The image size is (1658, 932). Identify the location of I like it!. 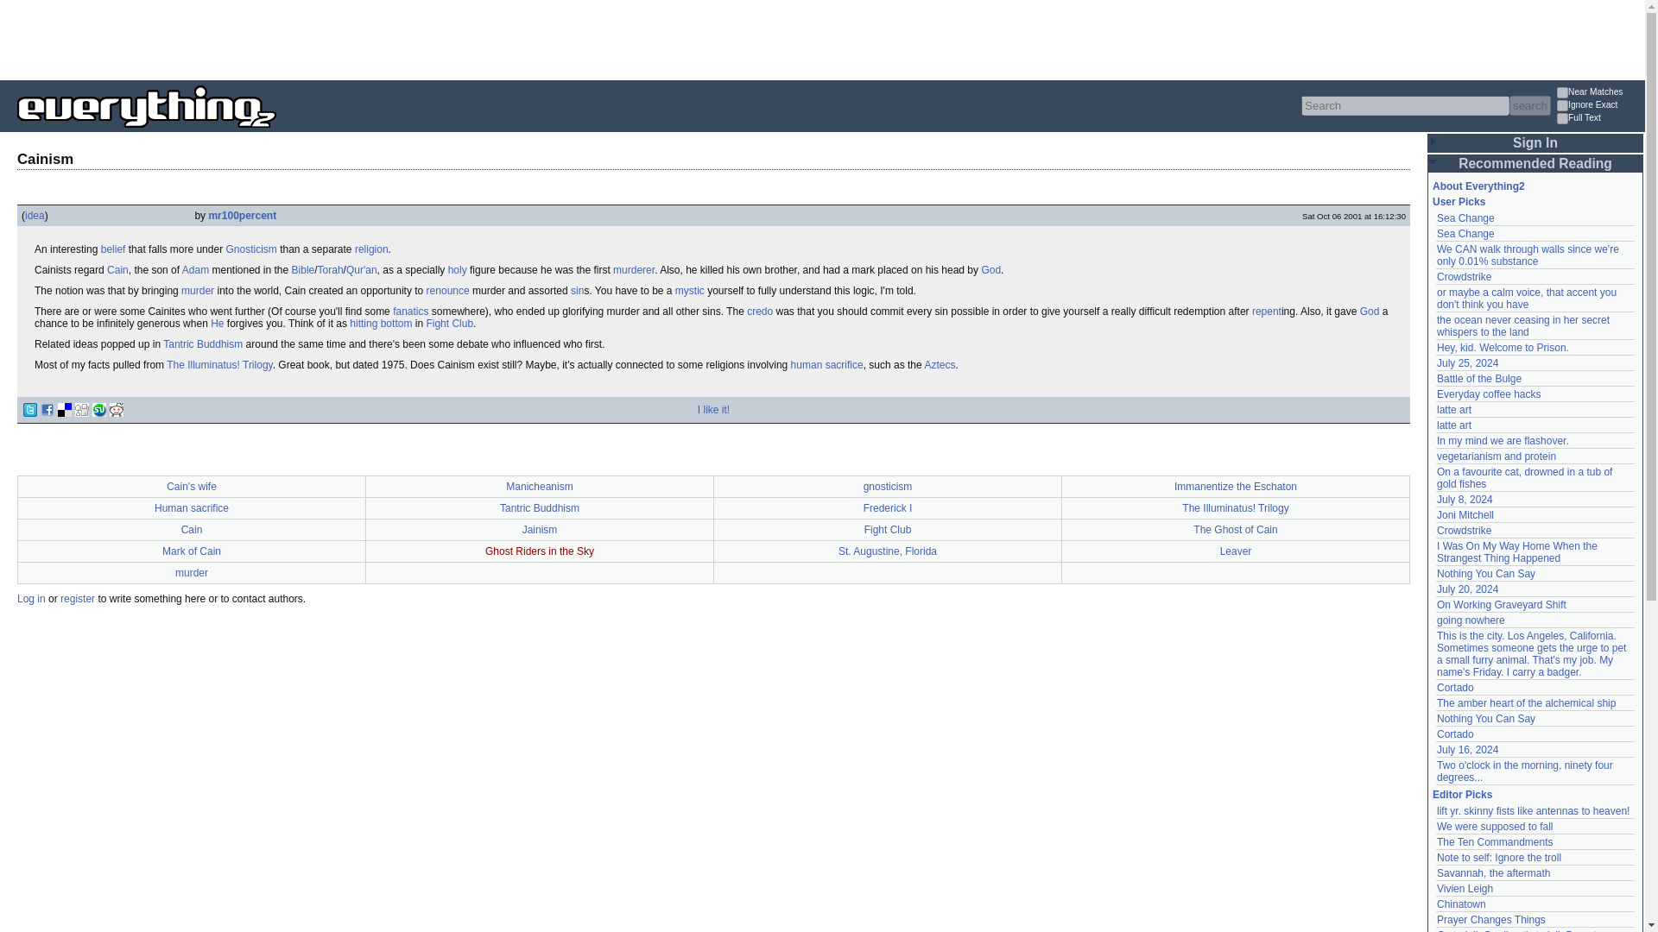
(713, 409).